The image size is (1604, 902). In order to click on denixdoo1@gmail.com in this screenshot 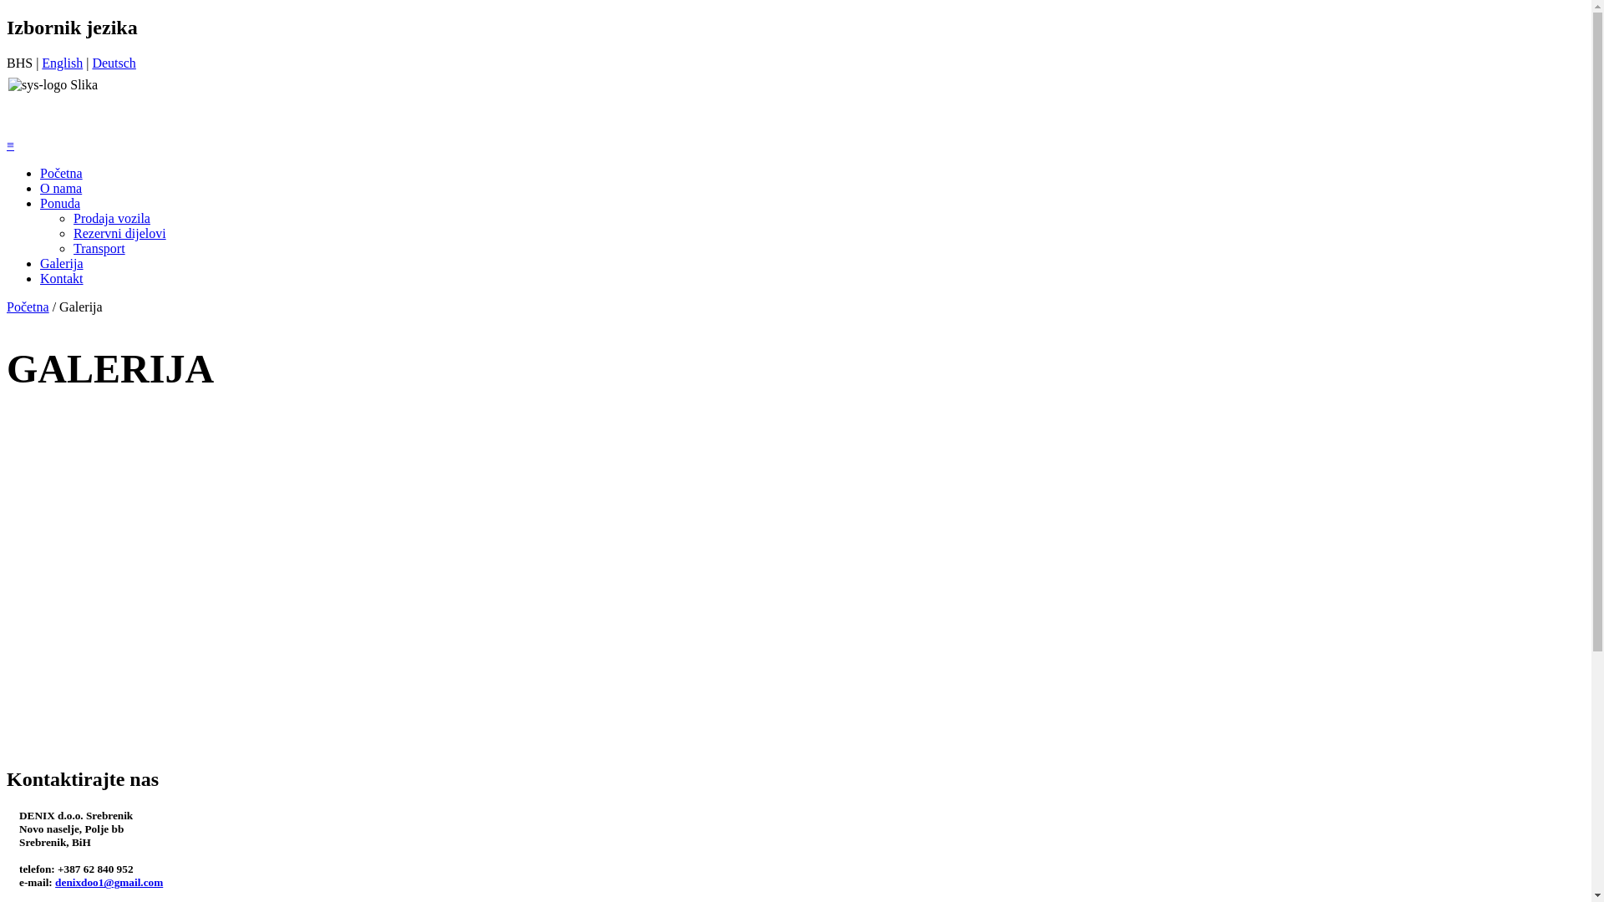, I will do `click(109, 882)`.